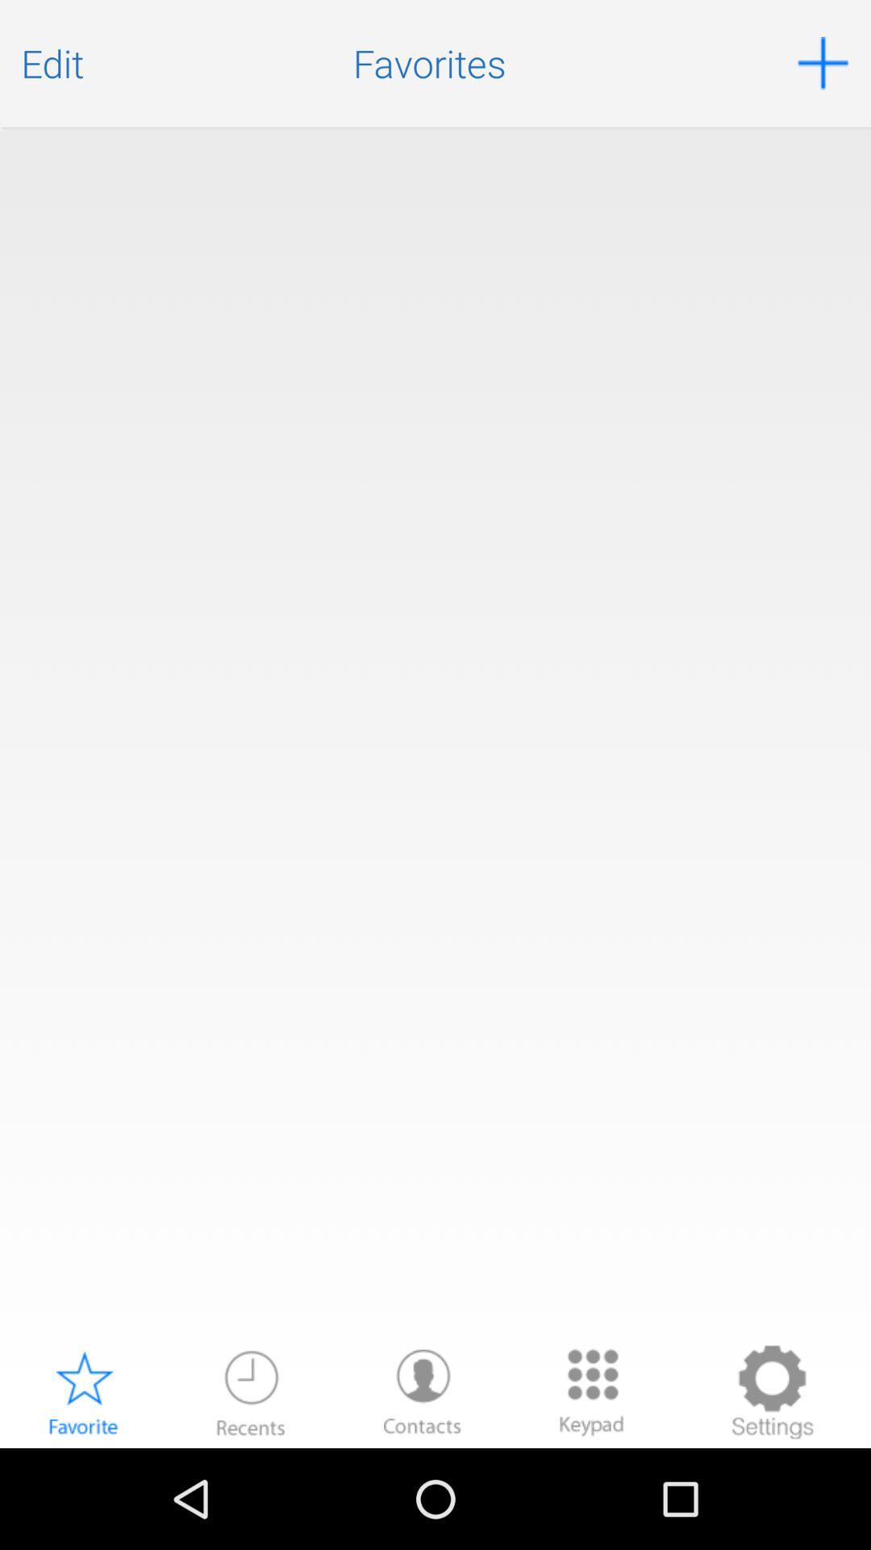  I want to click on open keypad, so click(592, 1392).